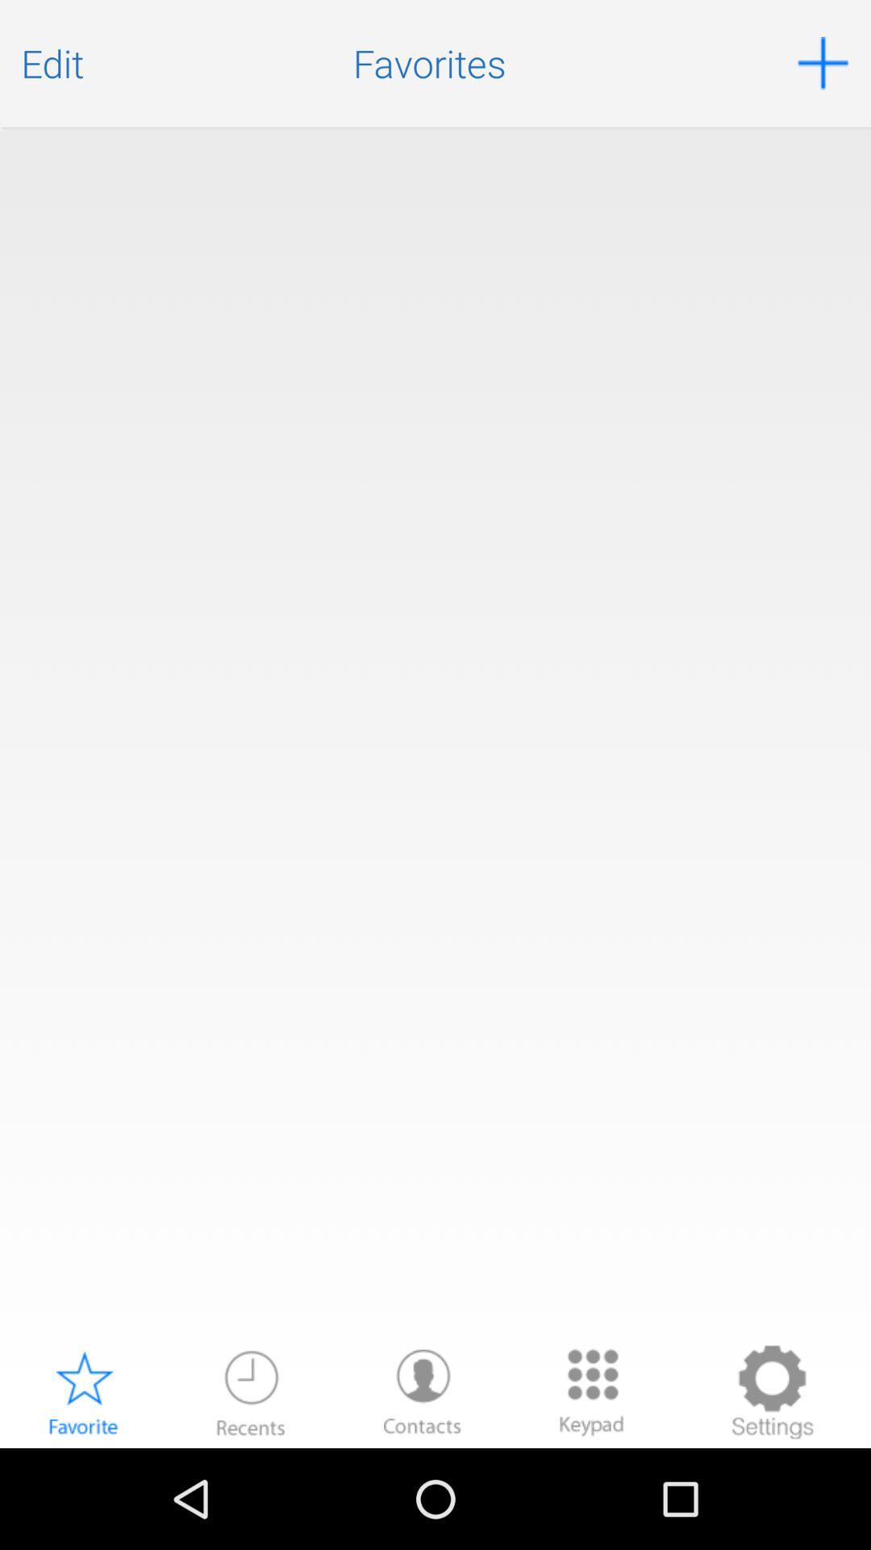  I want to click on open keypad, so click(592, 1392).